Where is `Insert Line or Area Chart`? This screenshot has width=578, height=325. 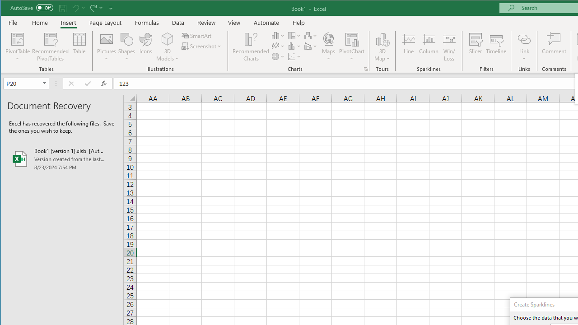 Insert Line or Area Chart is located at coordinates (278, 46).